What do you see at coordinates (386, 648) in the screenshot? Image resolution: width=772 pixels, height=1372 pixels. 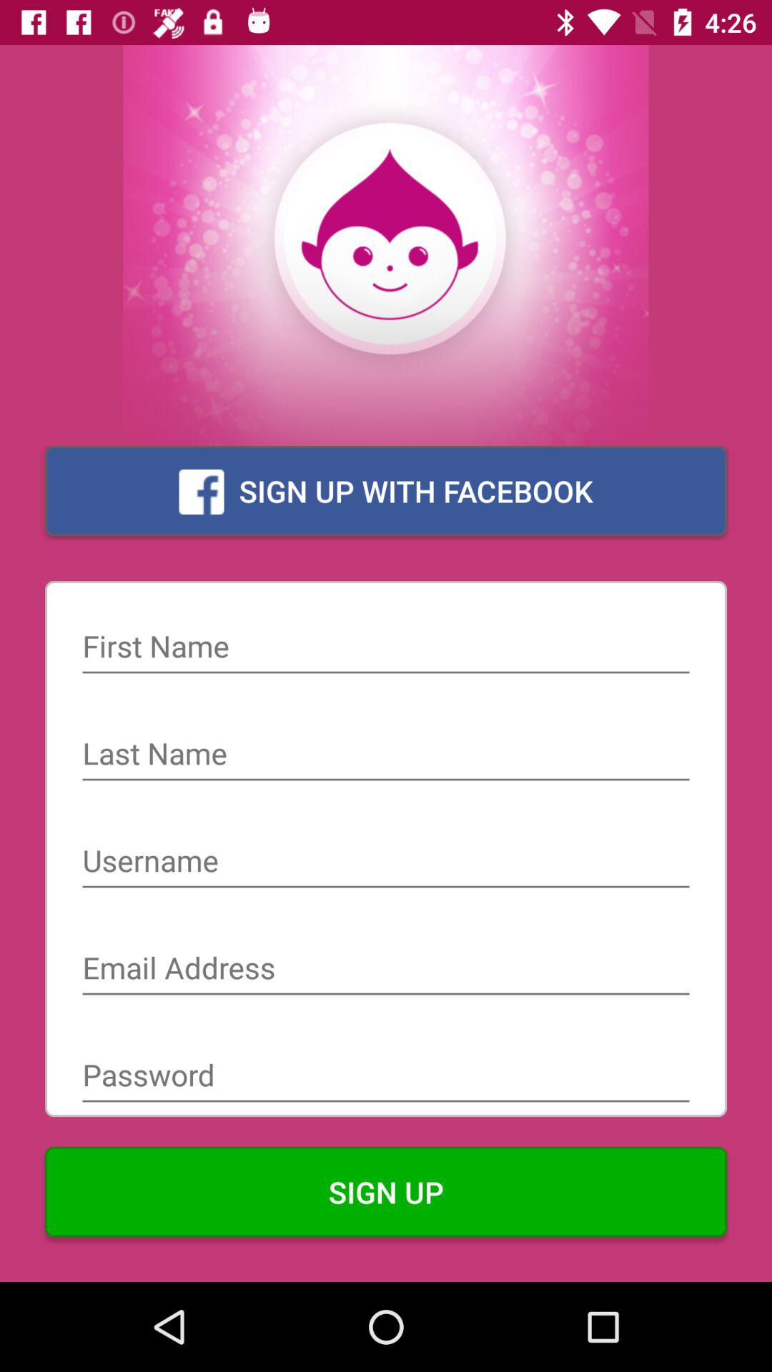 I see `form field for your first name` at bounding box center [386, 648].